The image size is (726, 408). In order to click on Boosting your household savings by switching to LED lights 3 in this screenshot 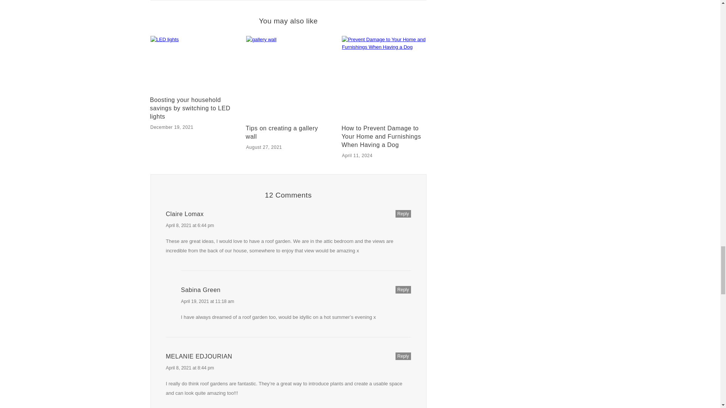, I will do `click(192, 64)`.